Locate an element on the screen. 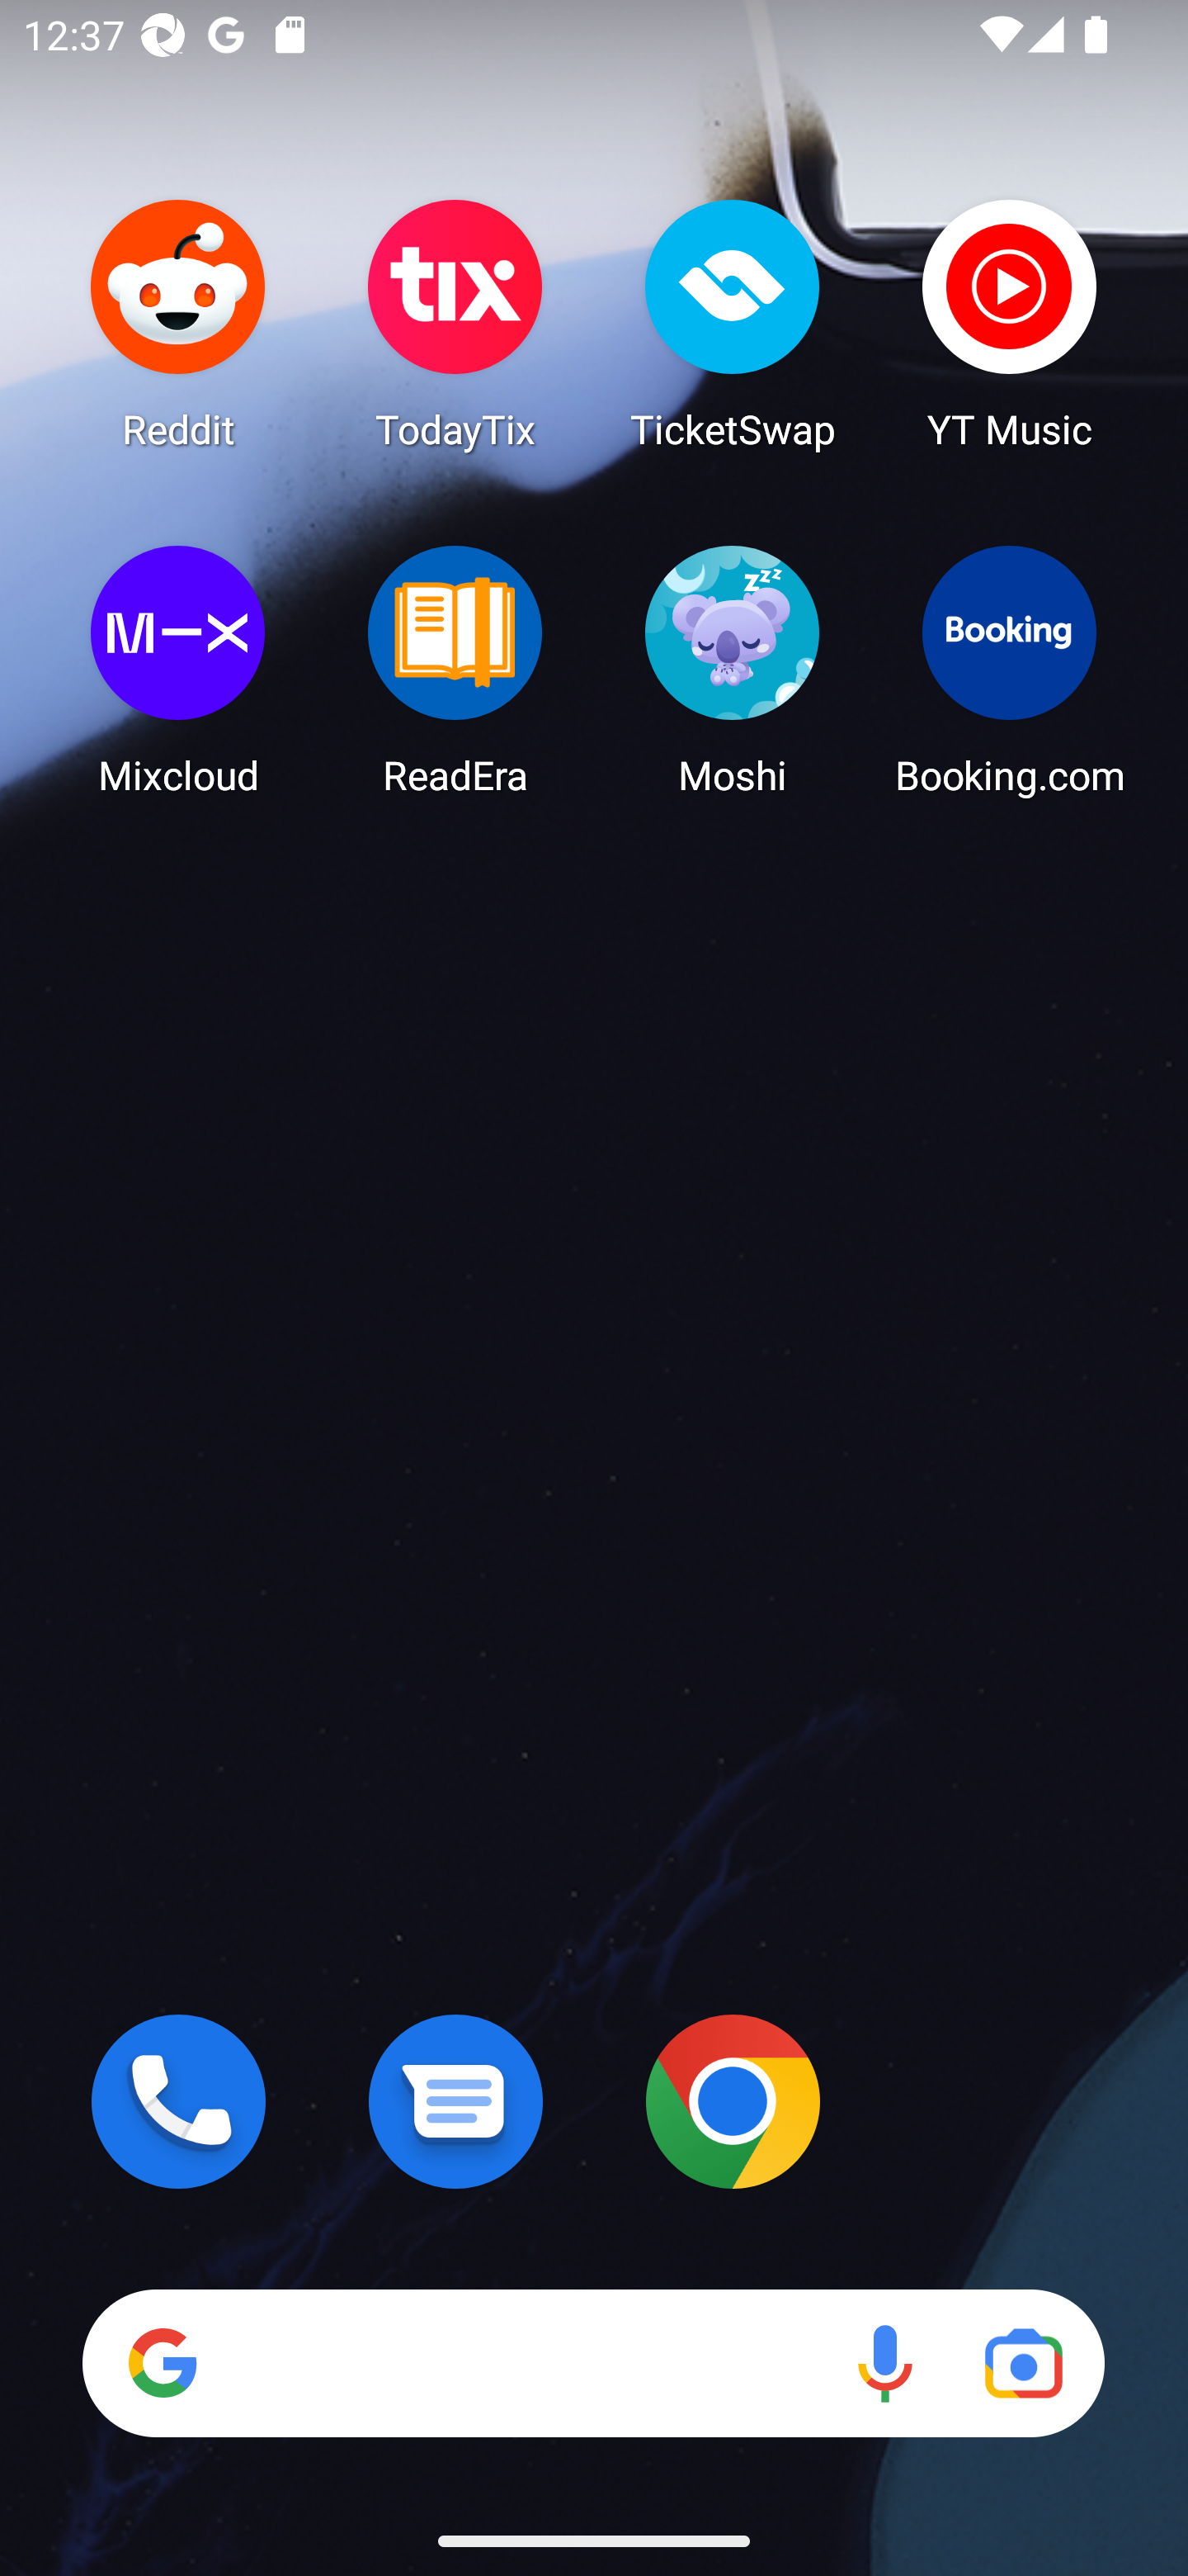 This screenshot has height=2576, width=1188. Google Lens is located at coordinates (1023, 2363).